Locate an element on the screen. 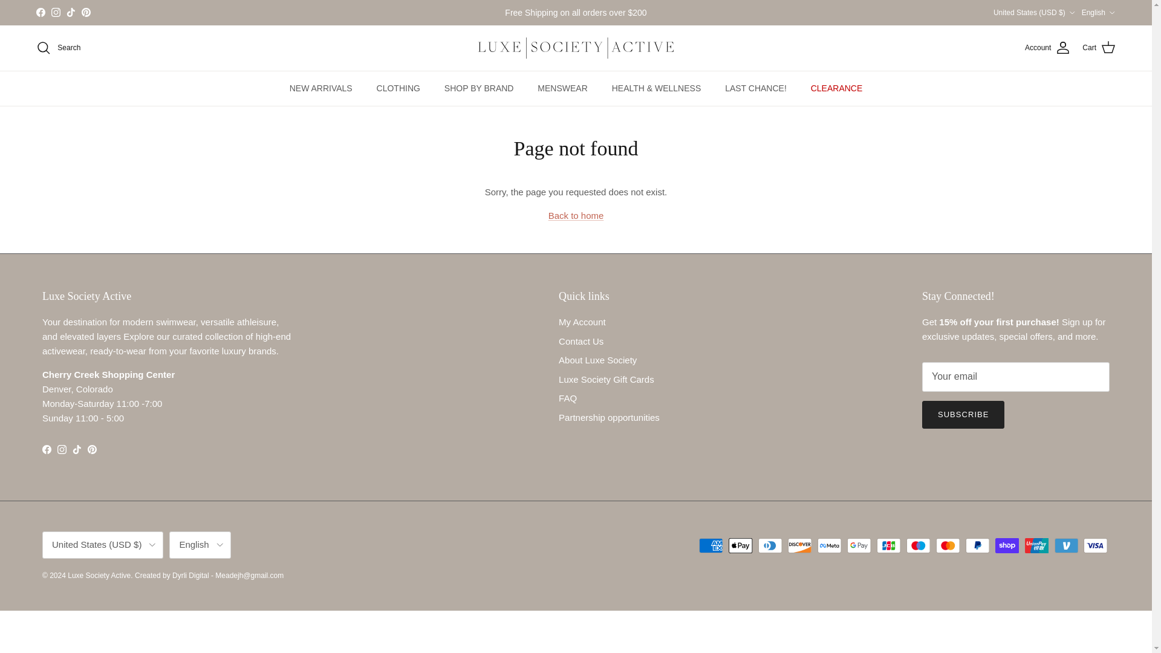 The width and height of the screenshot is (1161, 653). Google Pay is located at coordinates (859, 545).